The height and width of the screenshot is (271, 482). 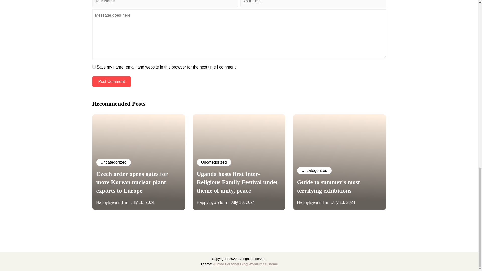 What do you see at coordinates (245, 264) in the screenshot?
I see `Author Personal Blog WordPress Theme` at bounding box center [245, 264].